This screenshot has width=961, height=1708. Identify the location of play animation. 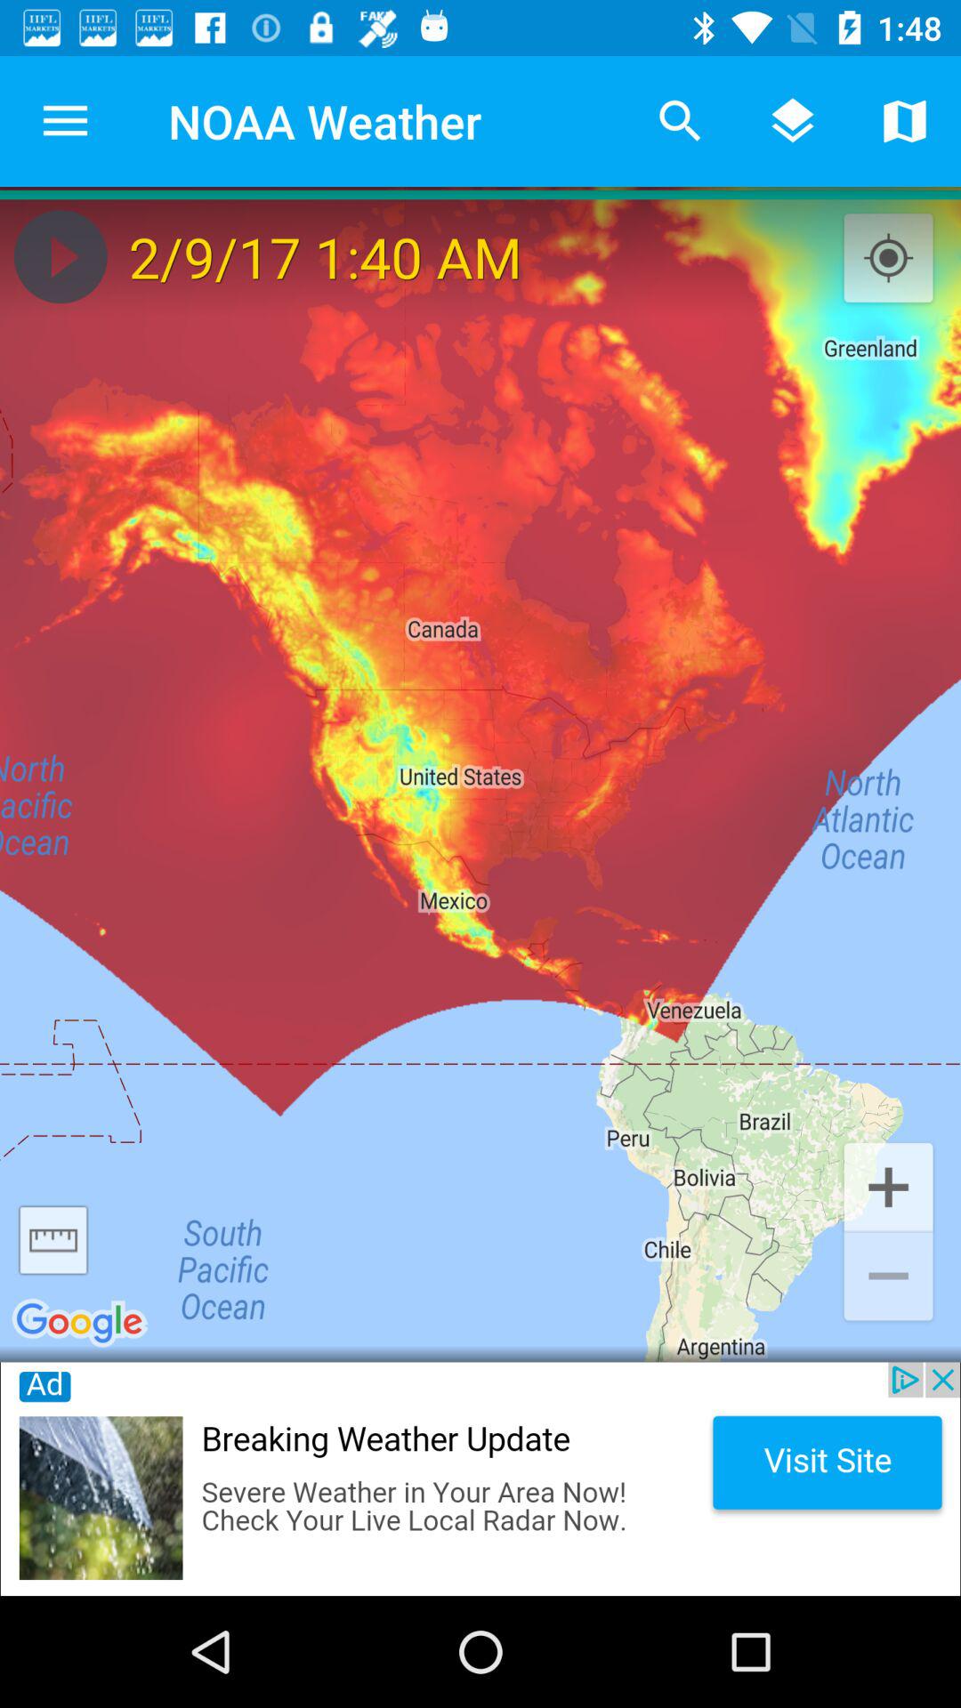
(61, 256).